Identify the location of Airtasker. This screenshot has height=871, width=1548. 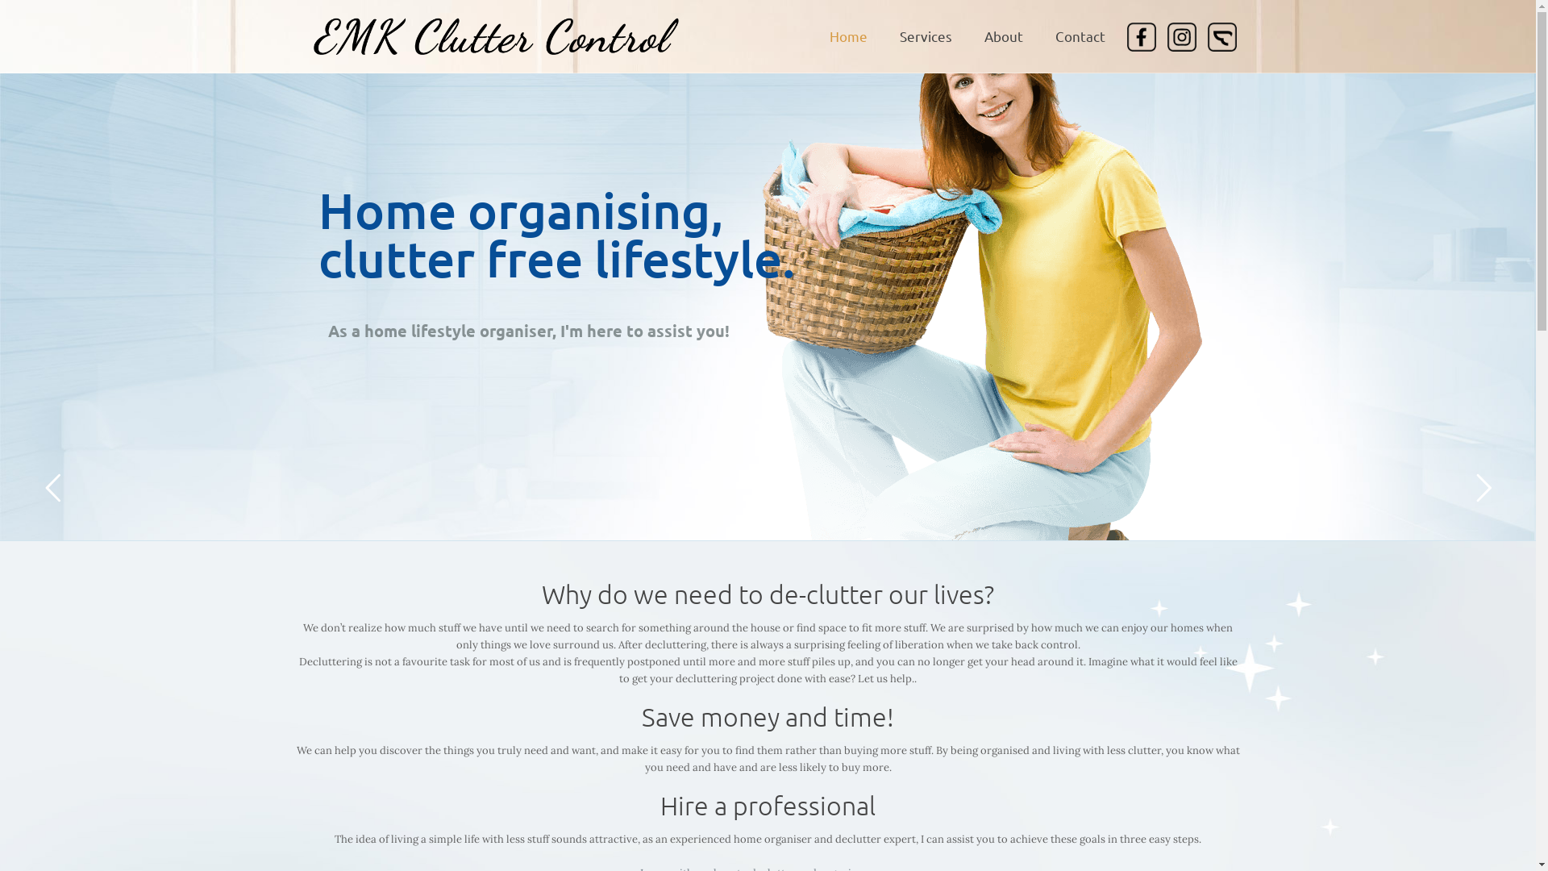
(1221, 36).